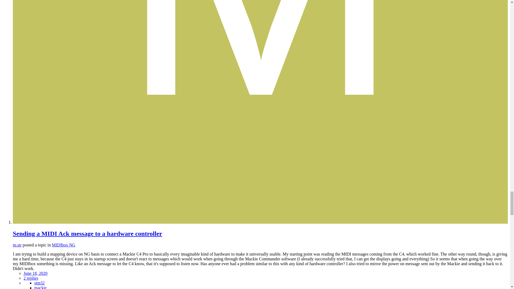 Image resolution: width=514 pixels, height=289 pixels. I want to click on Find other content tagged with 'stm32', so click(40, 283).